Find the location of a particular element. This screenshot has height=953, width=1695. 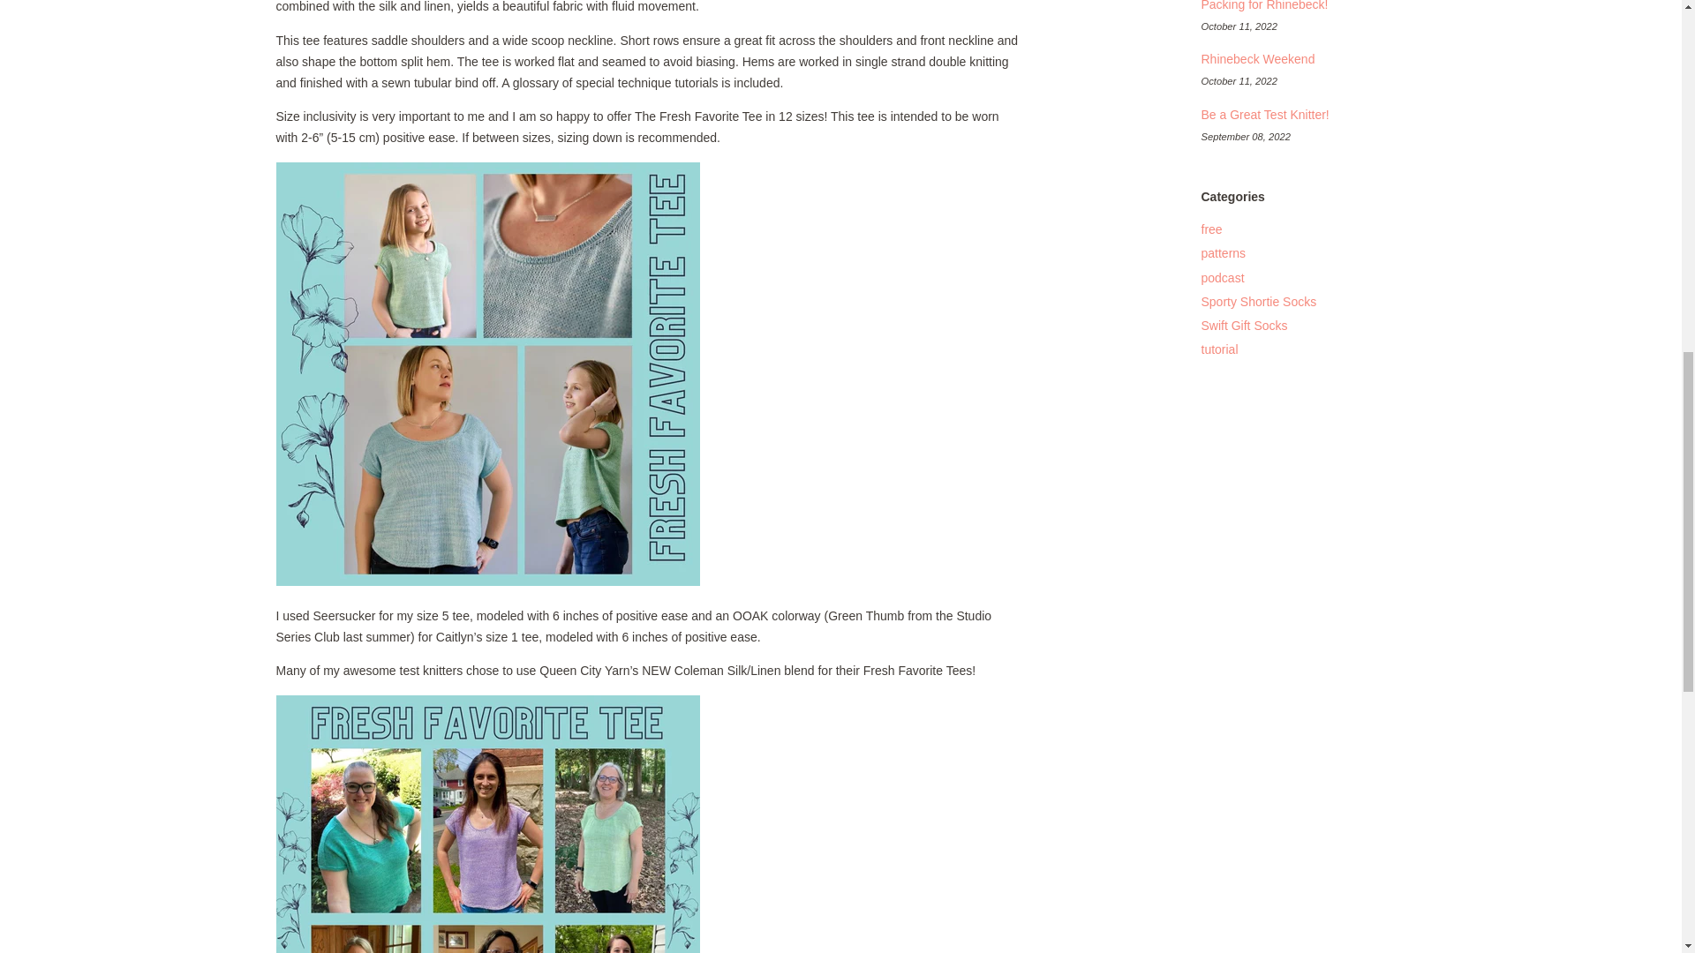

Show articles tagged Swift Gift Socks is located at coordinates (1243, 325).